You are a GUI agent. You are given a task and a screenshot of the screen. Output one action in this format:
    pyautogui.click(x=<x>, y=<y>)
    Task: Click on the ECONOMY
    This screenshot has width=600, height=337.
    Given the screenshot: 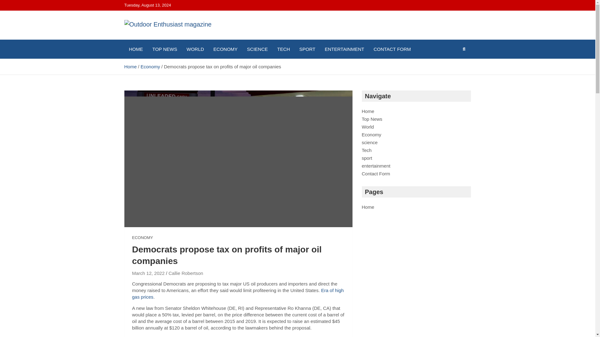 What is the action you would take?
    pyautogui.click(x=226, y=49)
    